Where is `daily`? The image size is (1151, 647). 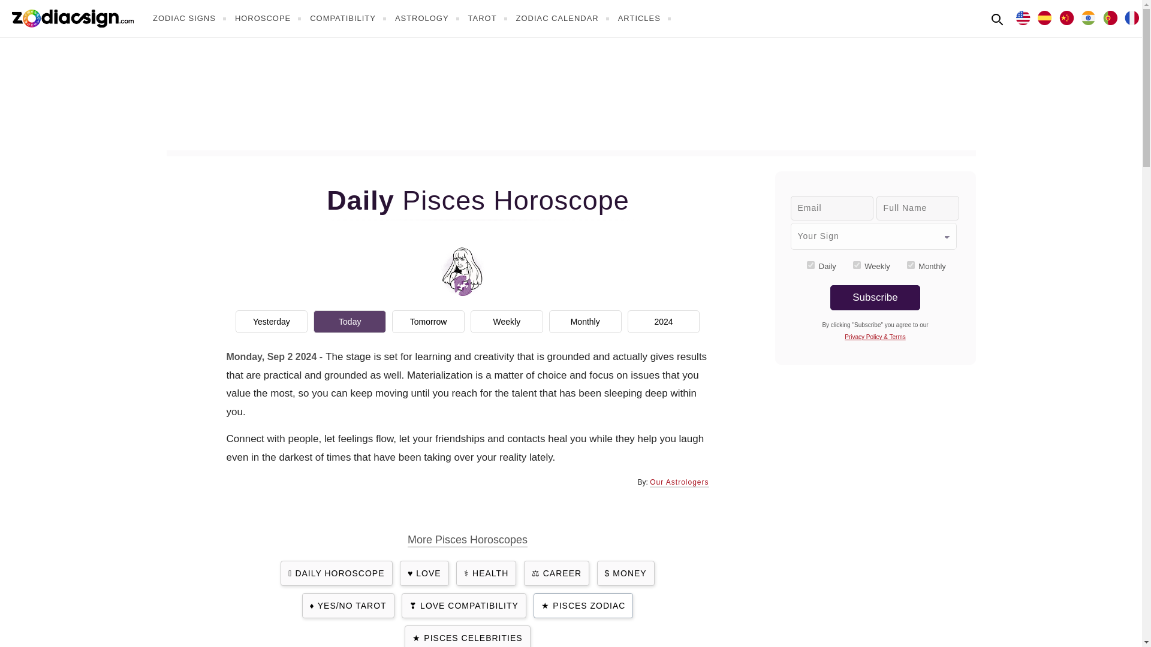 daily is located at coordinates (810, 265).